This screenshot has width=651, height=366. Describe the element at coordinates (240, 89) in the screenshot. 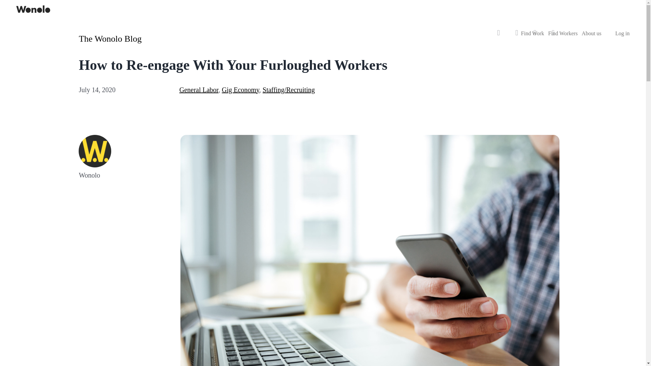

I see `Gig Economy` at that location.